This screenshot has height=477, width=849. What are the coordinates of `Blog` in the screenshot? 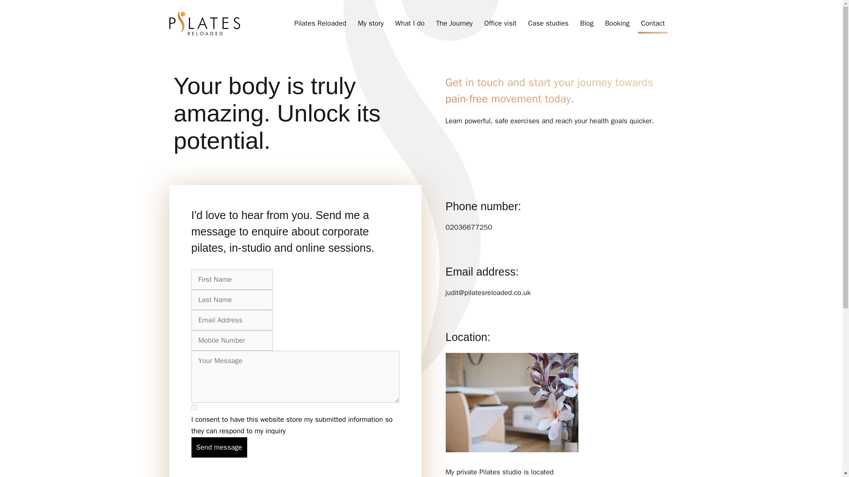 It's located at (587, 23).